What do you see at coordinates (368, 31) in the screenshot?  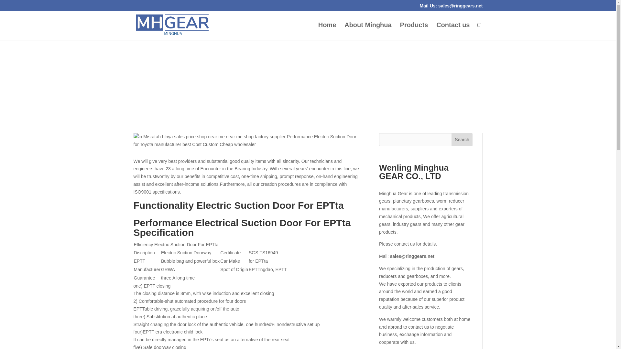 I see `About Minghua` at bounding box center [368, 31].